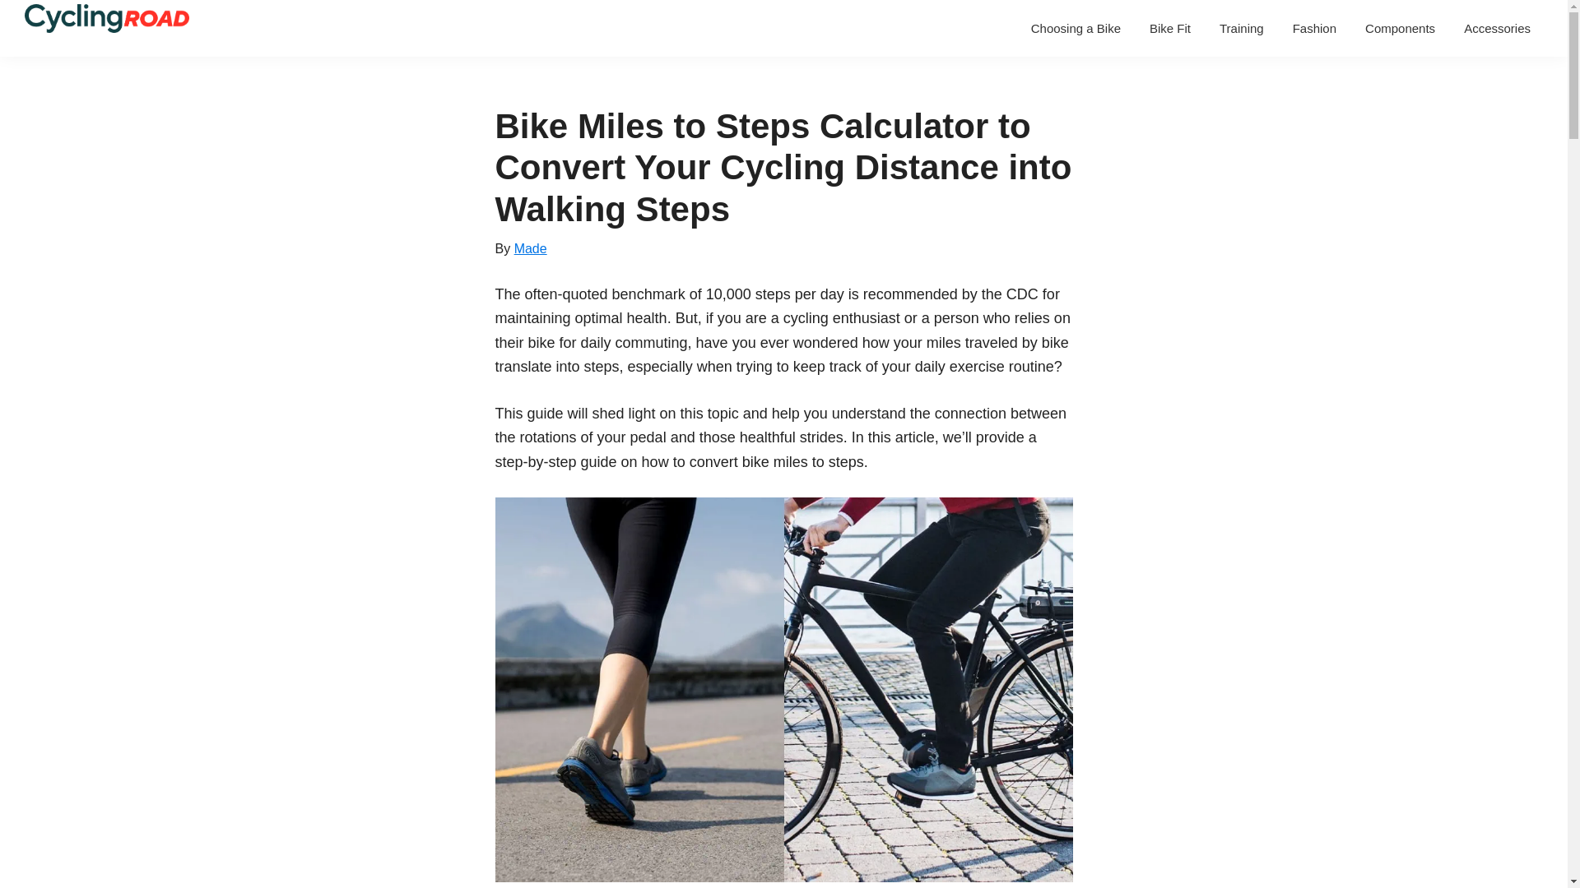 Image resolution: width=1580 pixels, height=888 pixels. Describe the element at coordinates (1241, 28) in the screenshot. I see `Training` at that location.